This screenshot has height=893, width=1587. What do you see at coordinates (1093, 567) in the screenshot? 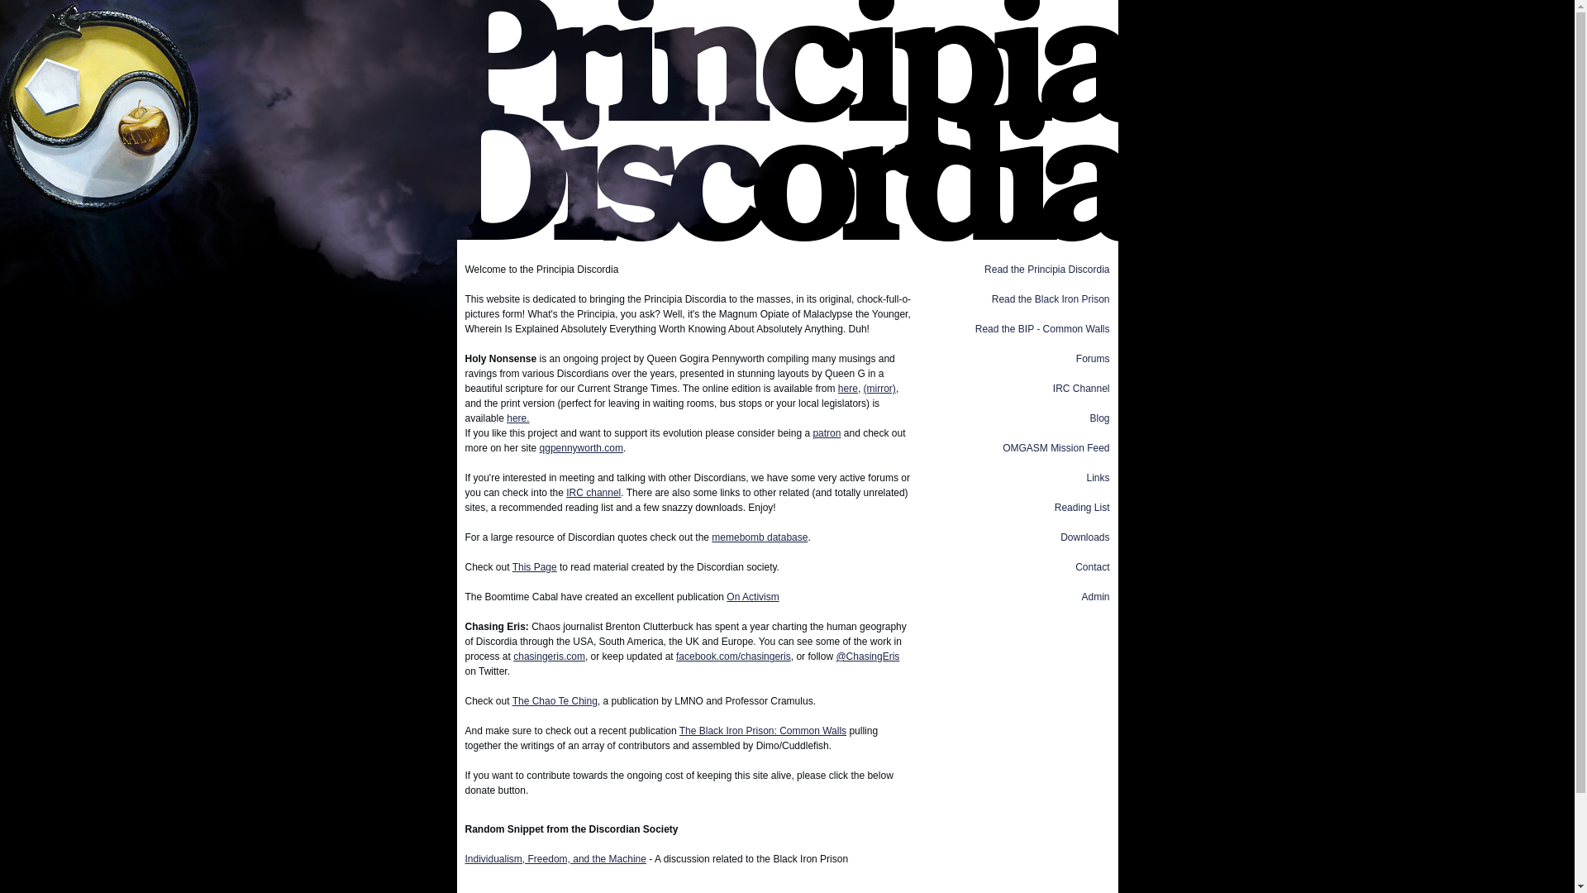
I see `Contact` at bounding box center [1093, 567].